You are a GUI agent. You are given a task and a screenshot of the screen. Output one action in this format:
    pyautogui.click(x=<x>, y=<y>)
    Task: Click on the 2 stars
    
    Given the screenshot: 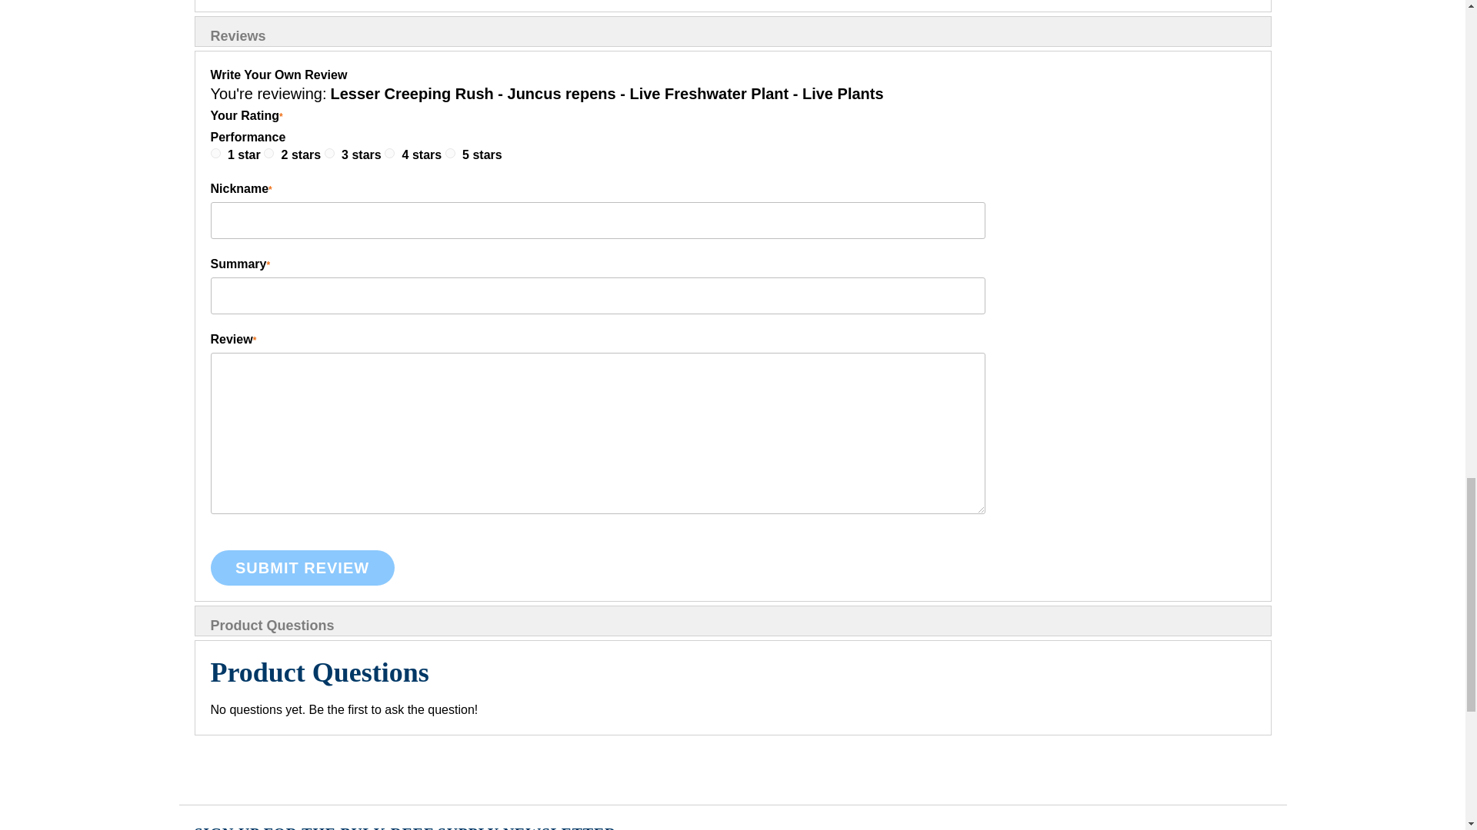 What is the action you would take?
    pyautogui.click(x=303, y=154)
    